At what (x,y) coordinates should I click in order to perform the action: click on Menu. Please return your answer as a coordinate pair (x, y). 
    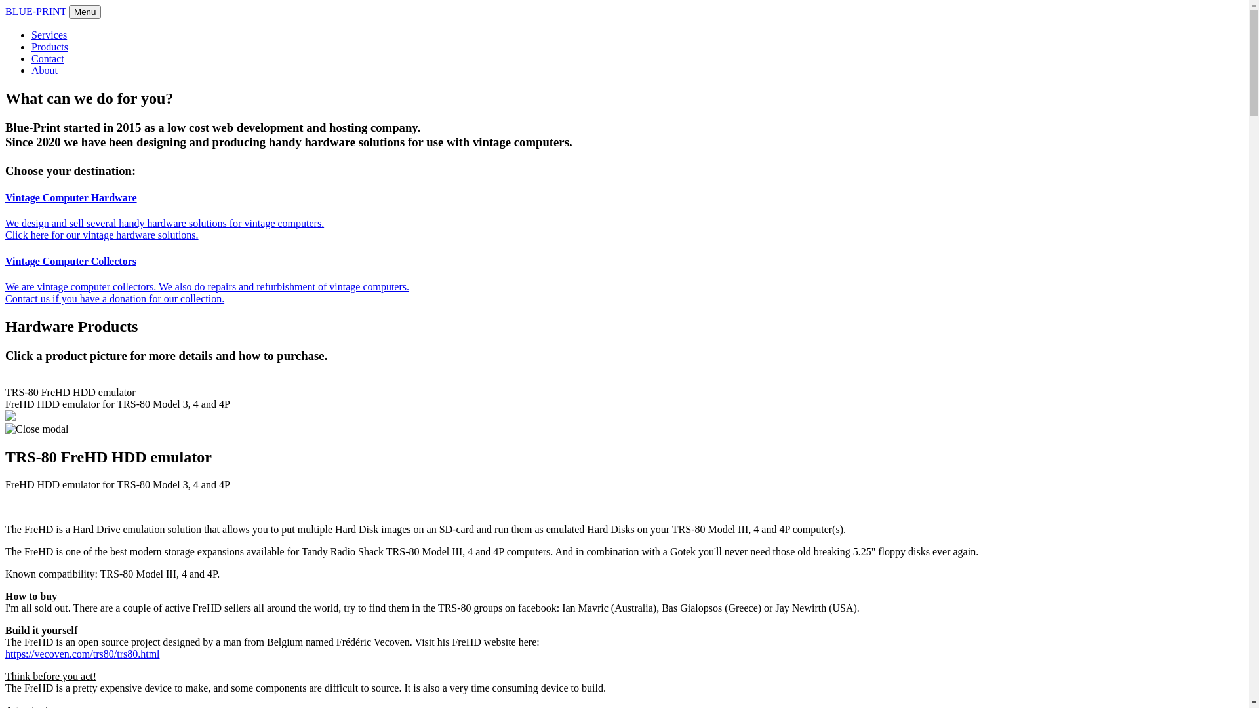
    Looking at the image, I should click on (85, 12).